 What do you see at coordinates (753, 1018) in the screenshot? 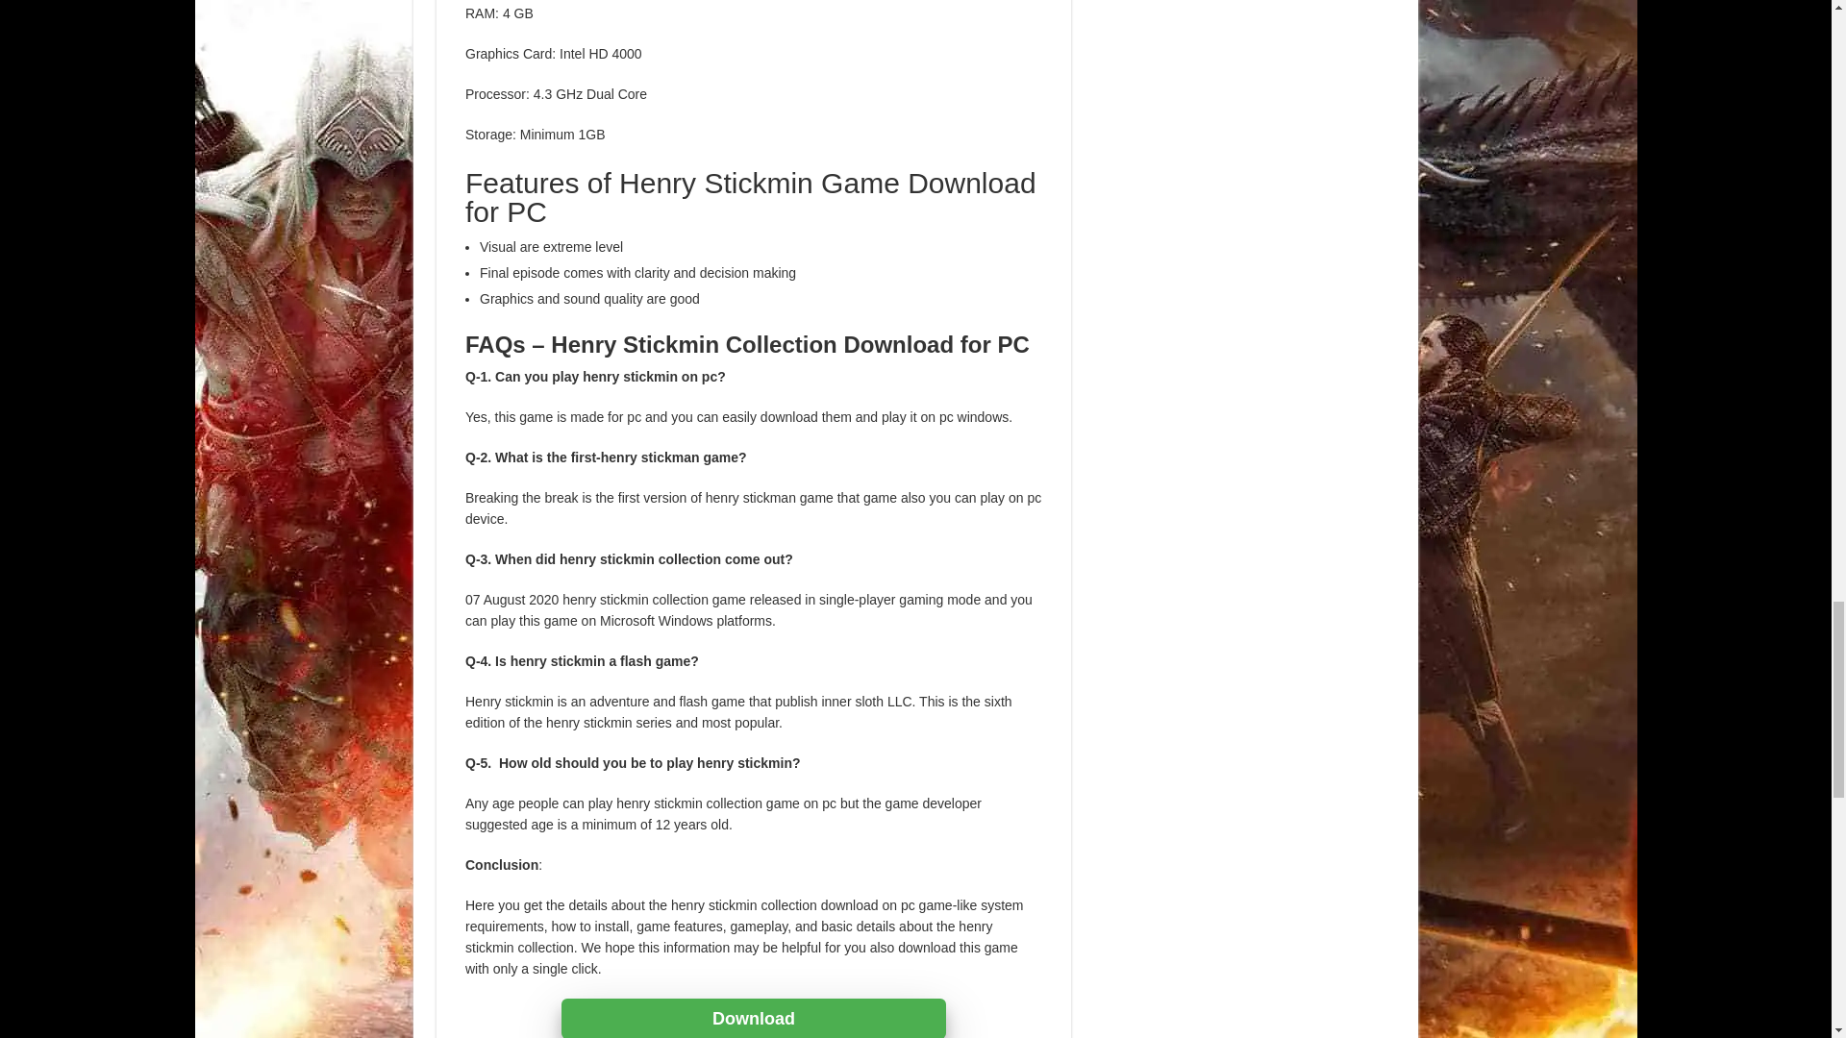
I see `Download` at bounding box center [753, 1018].